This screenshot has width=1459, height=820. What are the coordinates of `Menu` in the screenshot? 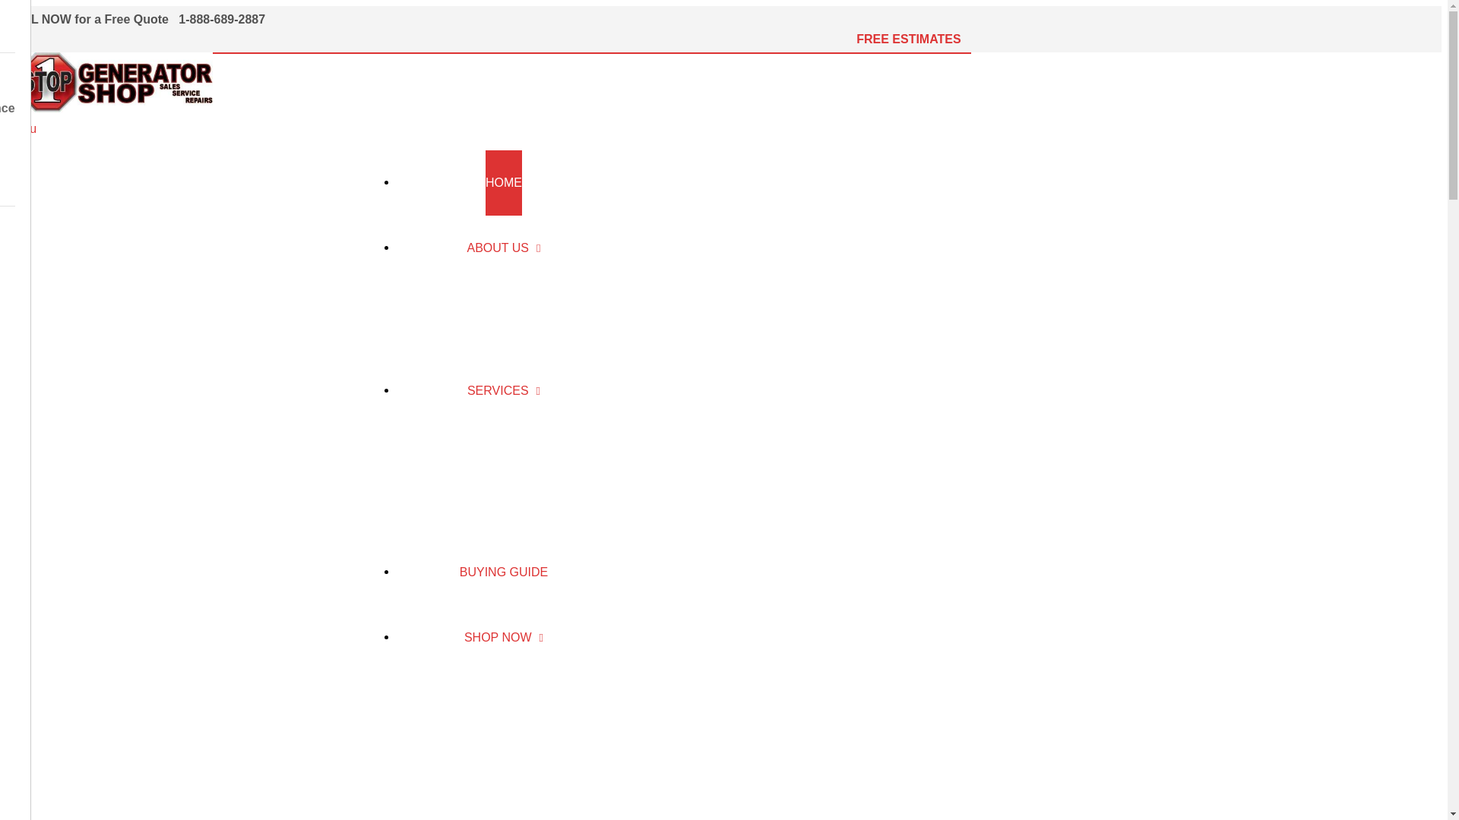 It's located at (489, 129).